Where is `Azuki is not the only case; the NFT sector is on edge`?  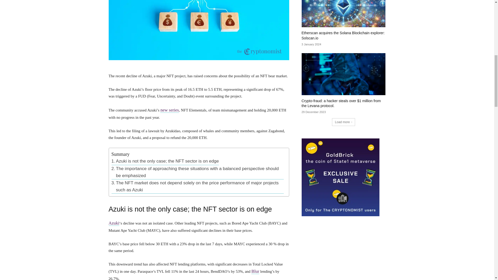 Azuki is not the only case; the NFT sector is on edge is located at coordinates (165, 161).